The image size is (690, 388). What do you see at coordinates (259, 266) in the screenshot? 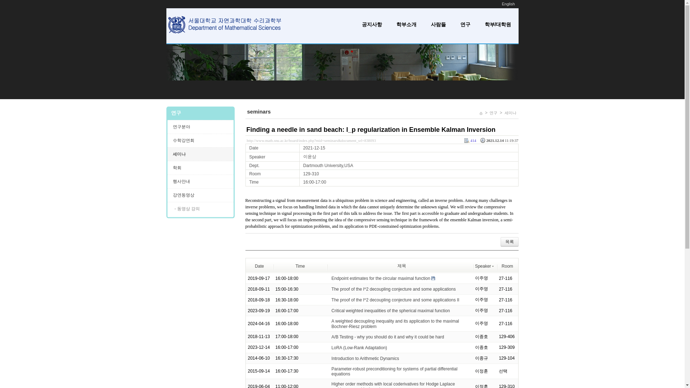
I see `Date` at bounding box center [259, 266].